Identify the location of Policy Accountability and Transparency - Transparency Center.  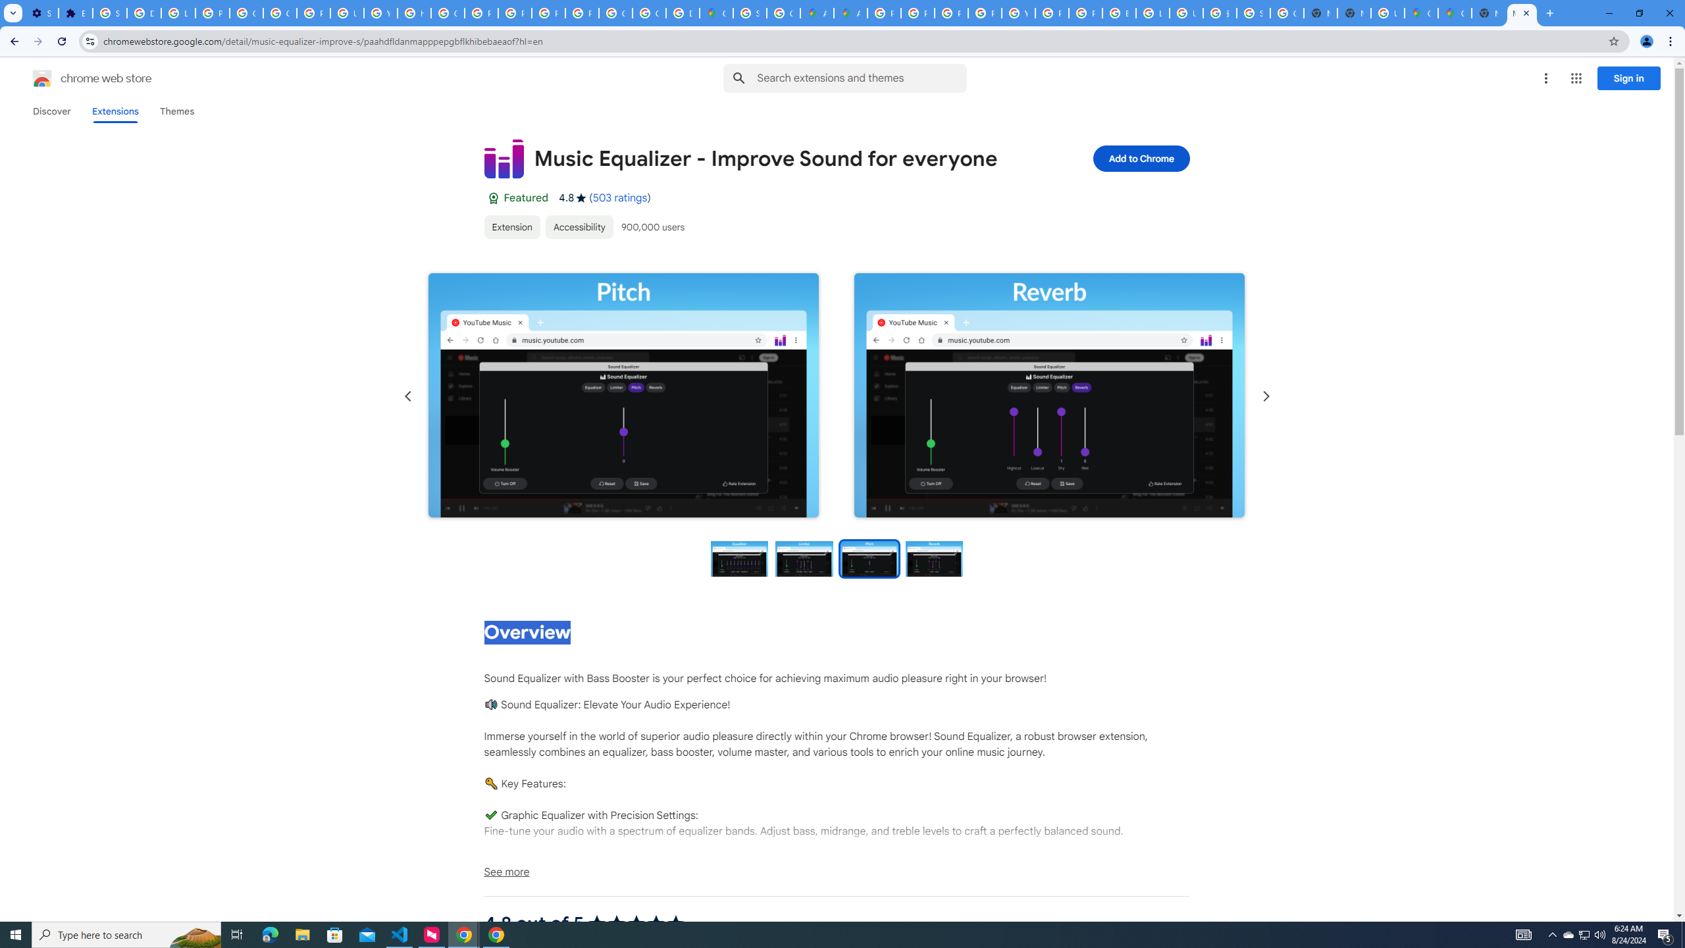
(883, 13).